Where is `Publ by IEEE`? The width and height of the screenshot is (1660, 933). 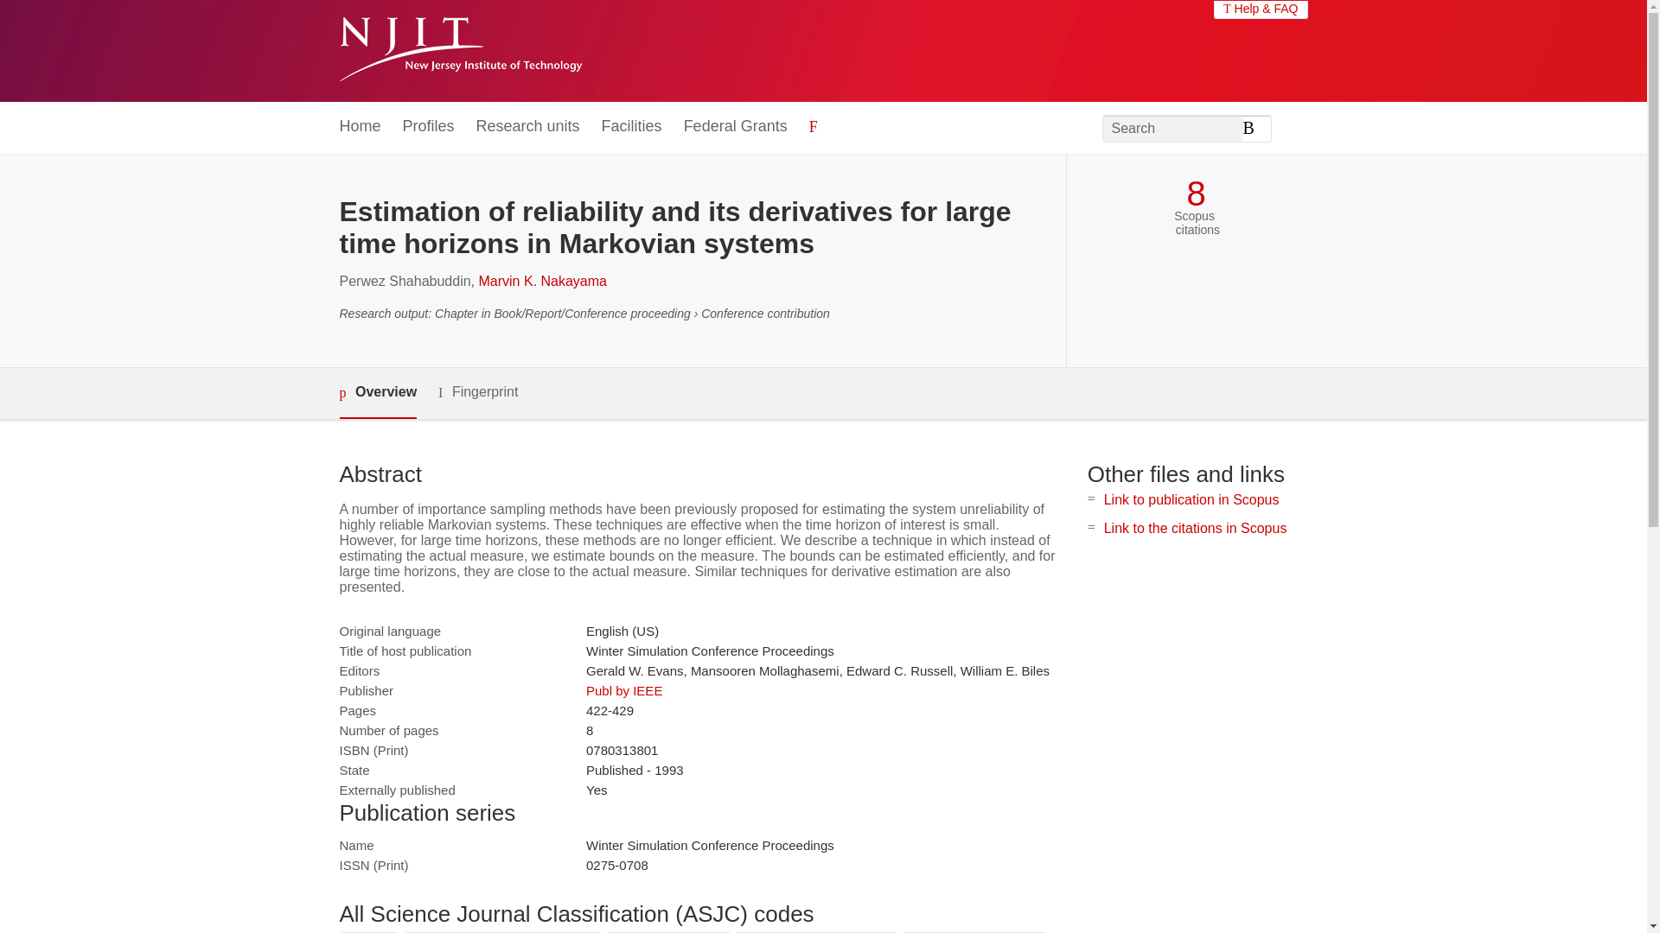
Publ by IEEE is located at coordinates (624, 689).